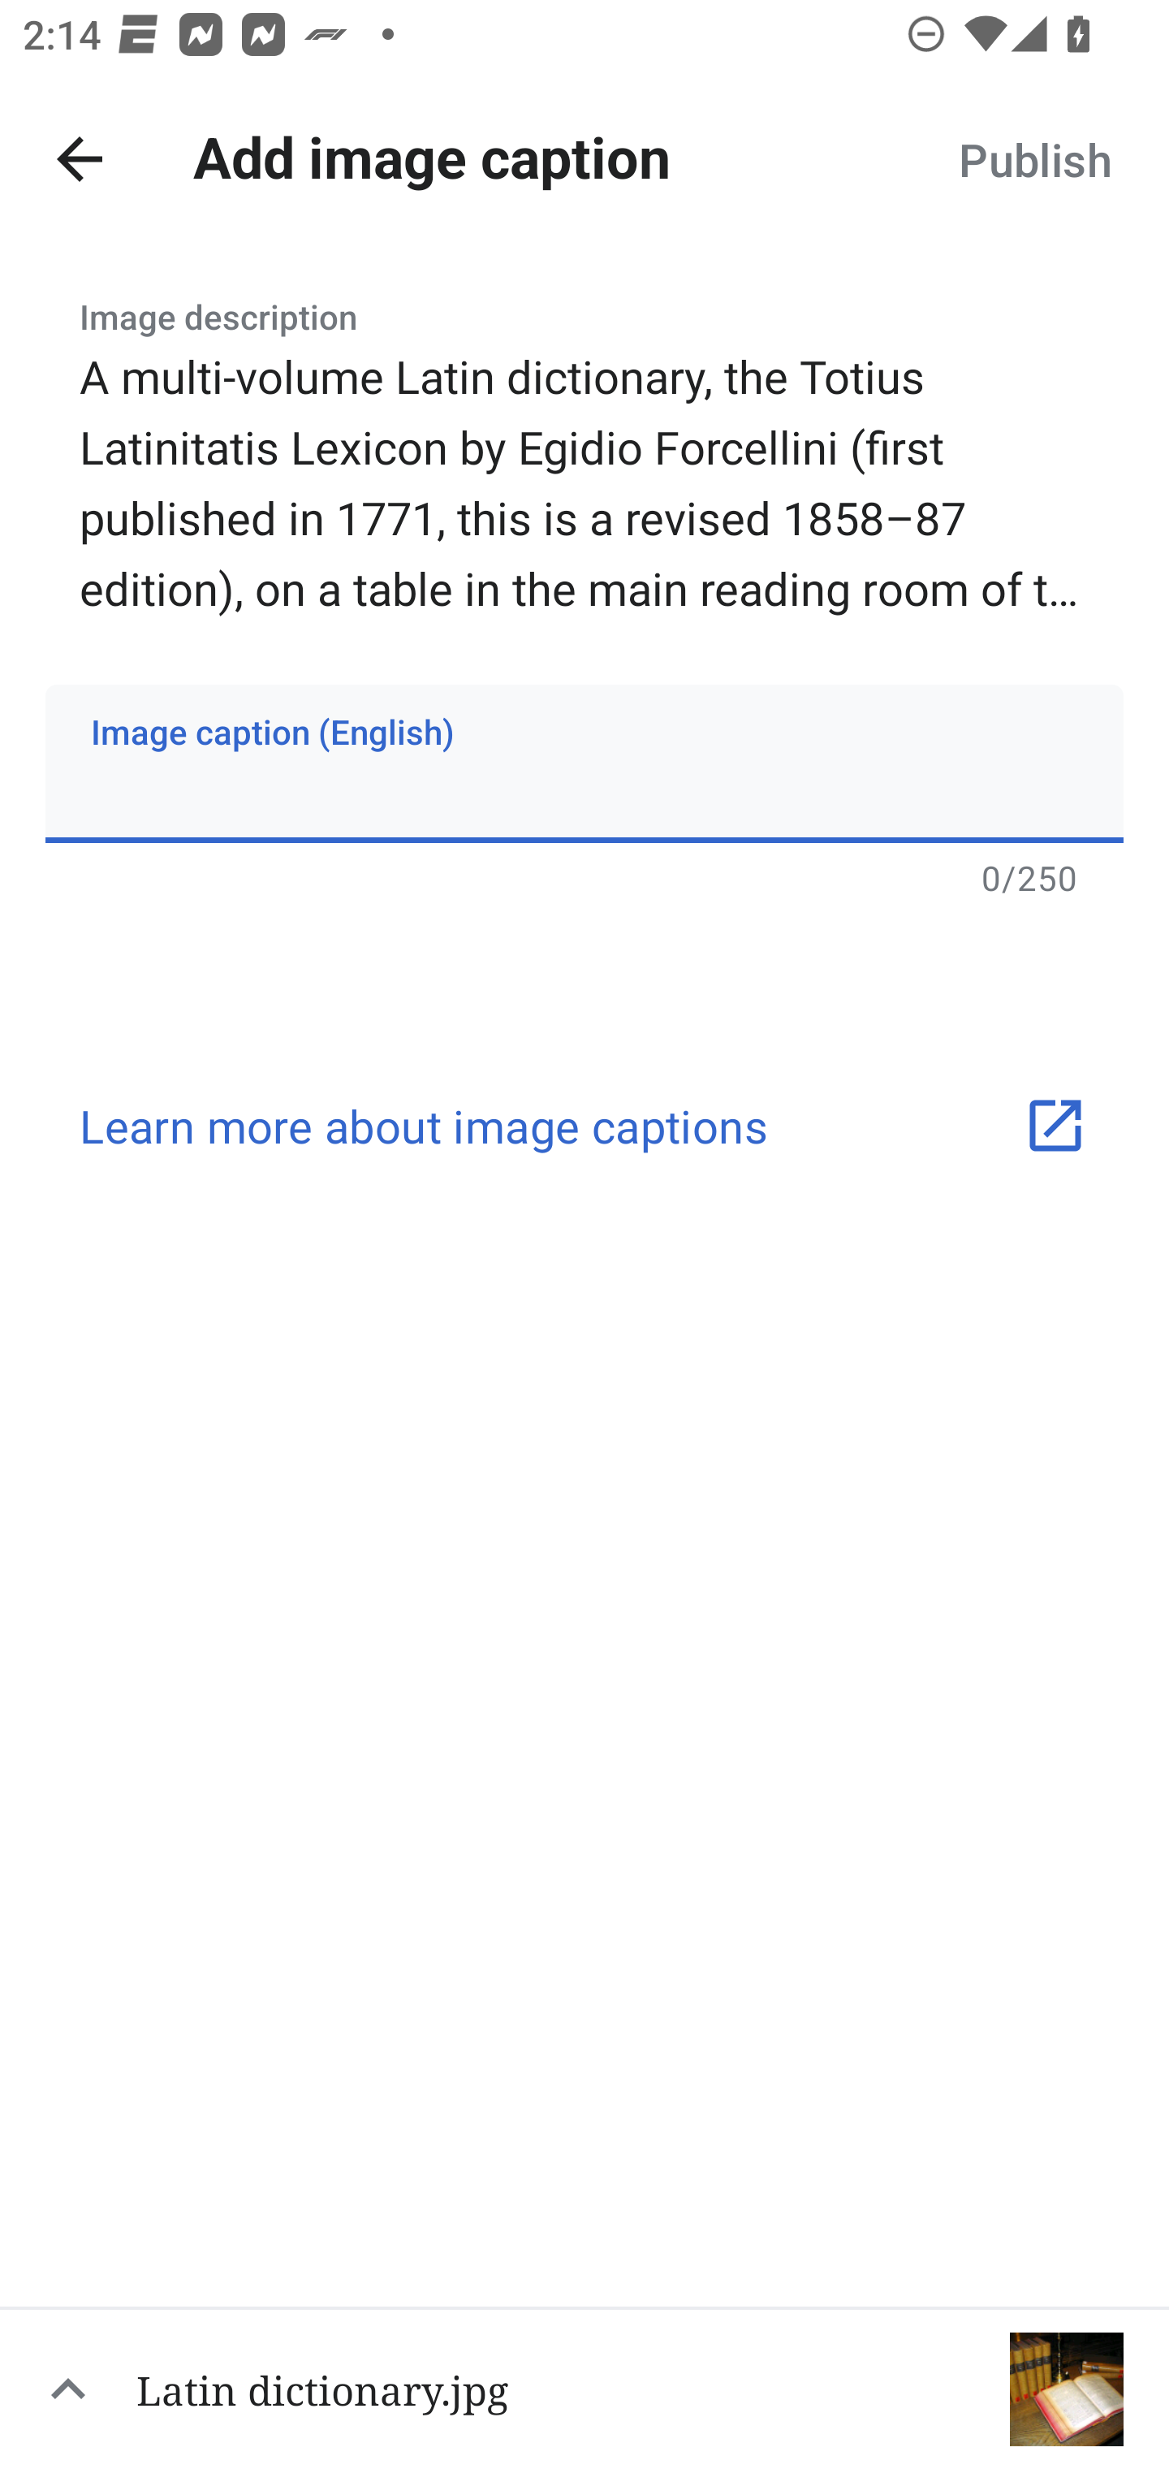 The width and height of the screenshot is (1169, 2469). I want to click on Latin dictionary.jpg, so click(584, 2388).